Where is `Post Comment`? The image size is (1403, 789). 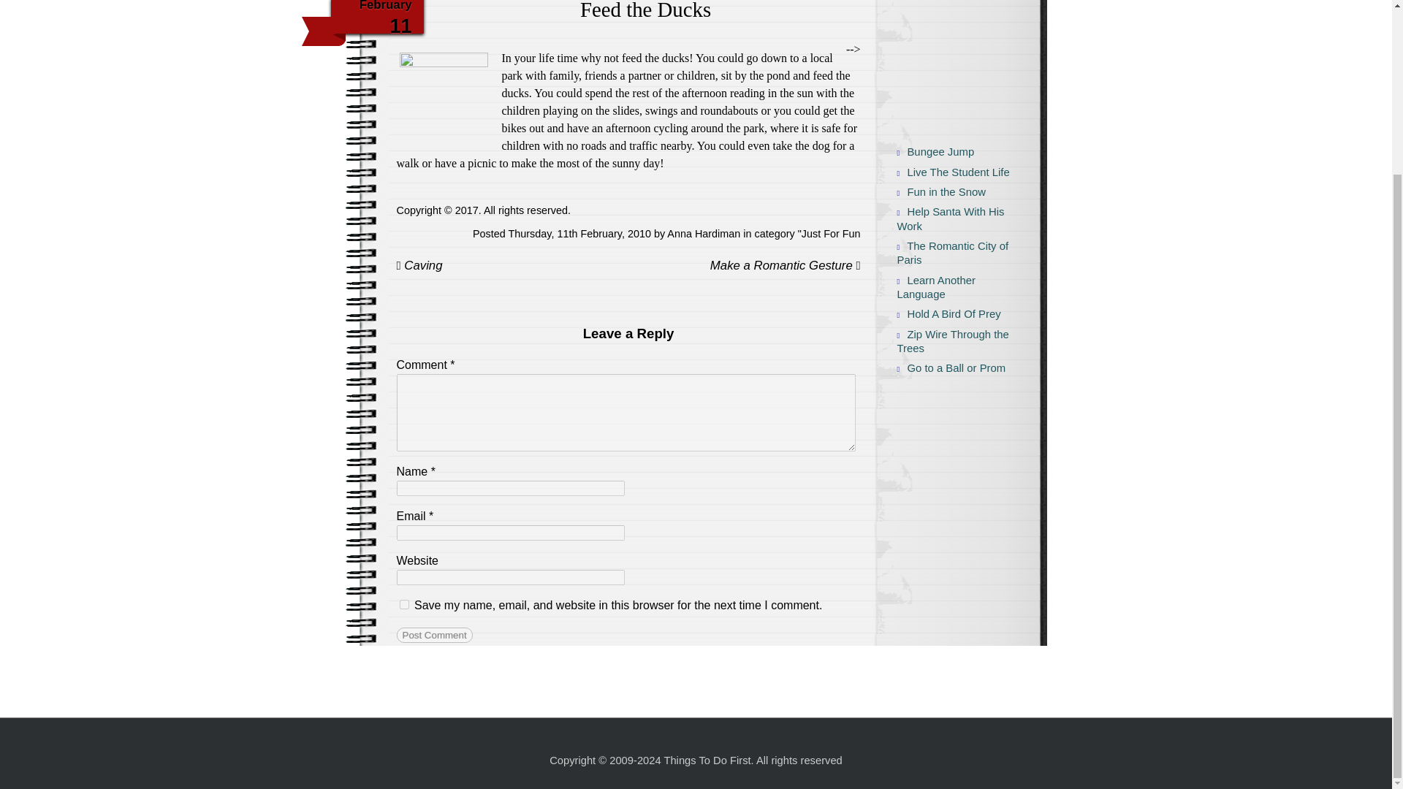
Post Comment is located at coordinates (433, 635).